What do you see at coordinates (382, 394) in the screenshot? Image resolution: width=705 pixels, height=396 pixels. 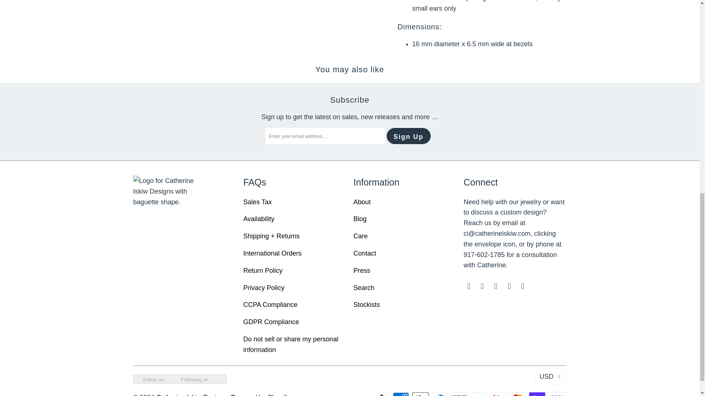 I see `Amazon` at bounding box center [382, 394].